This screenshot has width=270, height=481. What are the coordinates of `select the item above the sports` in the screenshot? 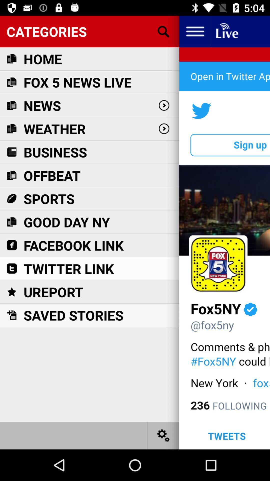 It's located at (52, 175).